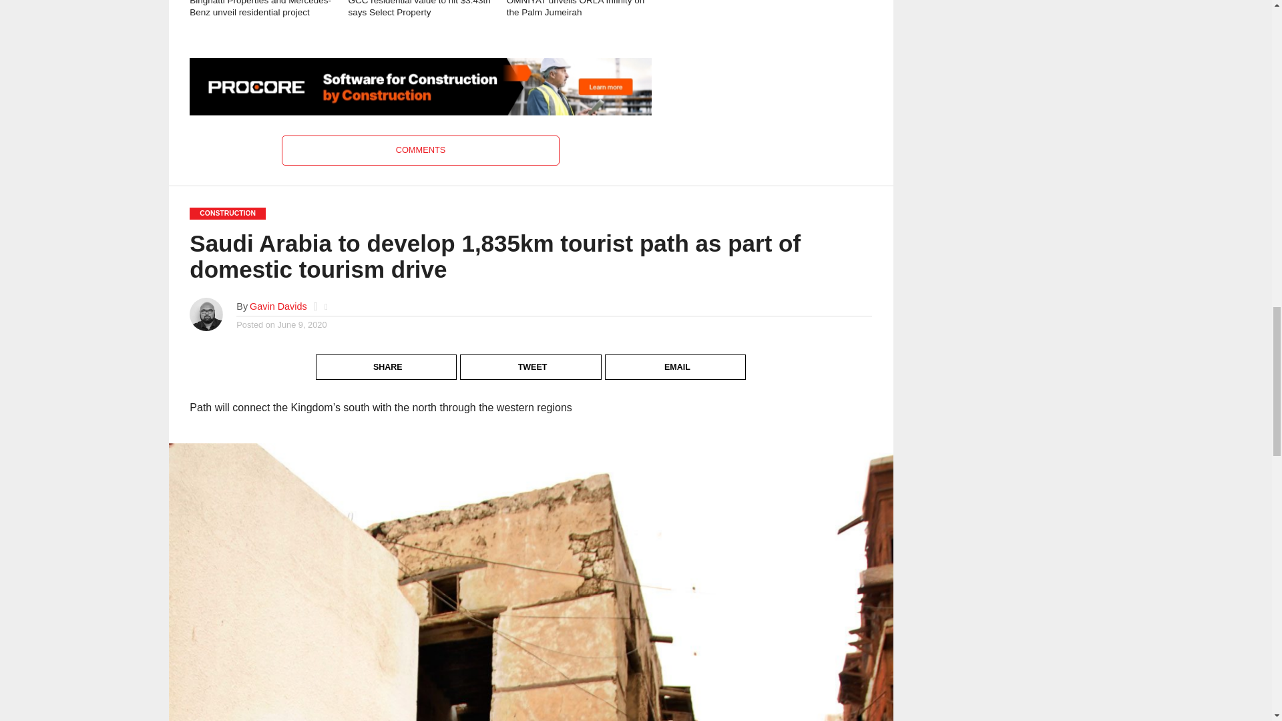 This screenshot has height=721, width=1282. I want to click on Posts by Gavin Davids, so click(278, 306).